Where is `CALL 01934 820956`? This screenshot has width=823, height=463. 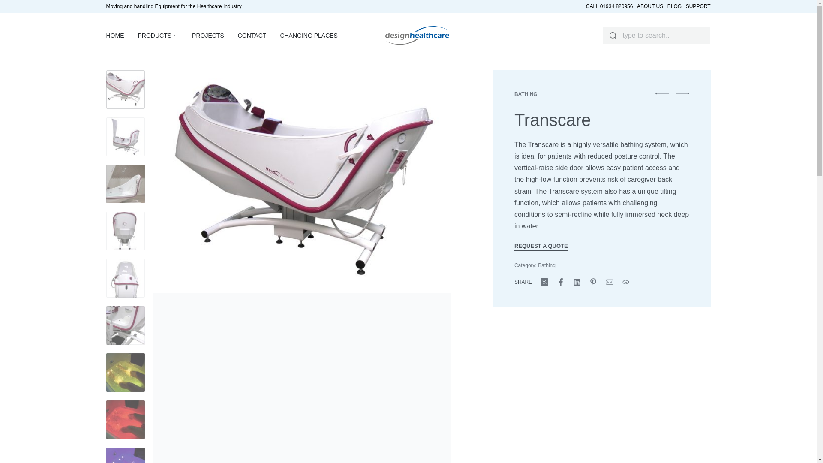 CALL 01934 820956 is located at coordinates (610, 6).